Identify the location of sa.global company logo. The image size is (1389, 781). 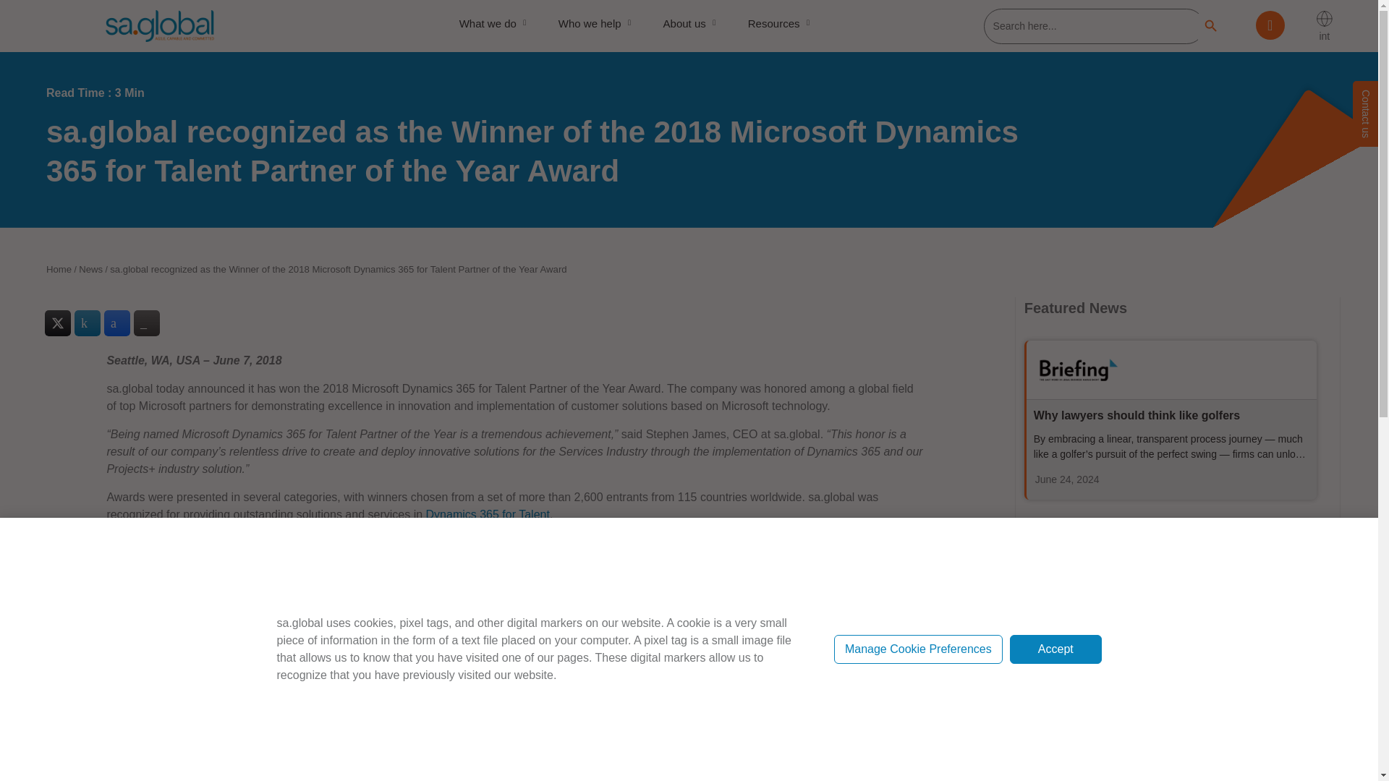
(159, 26).